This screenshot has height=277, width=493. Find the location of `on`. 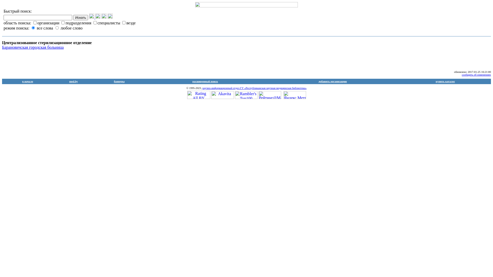

on is located at coordinates (63, 23).